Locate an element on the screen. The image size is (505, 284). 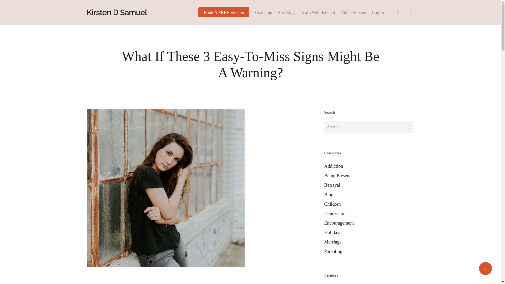
Coaching is located at coordinates (264, 12).